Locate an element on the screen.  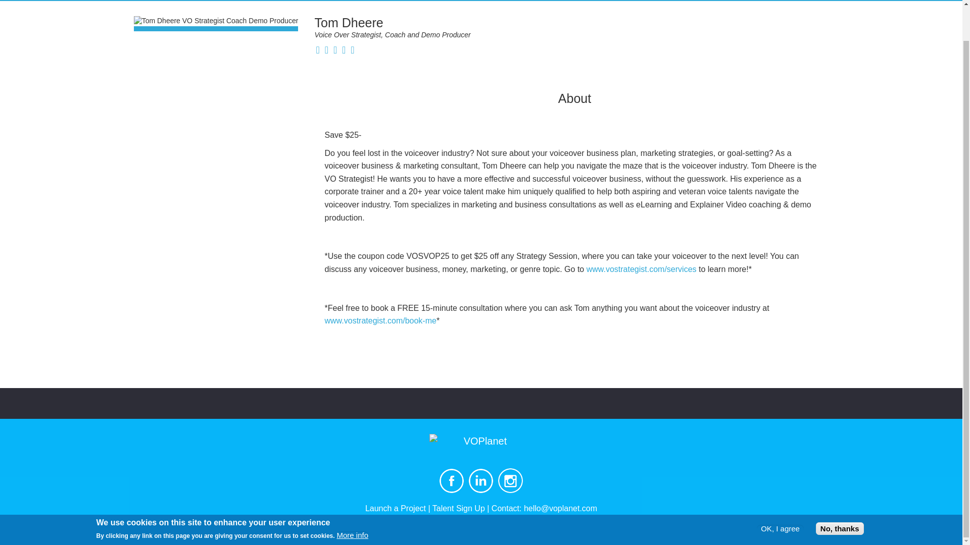
No, thanks is located at coordinates (840, 493).